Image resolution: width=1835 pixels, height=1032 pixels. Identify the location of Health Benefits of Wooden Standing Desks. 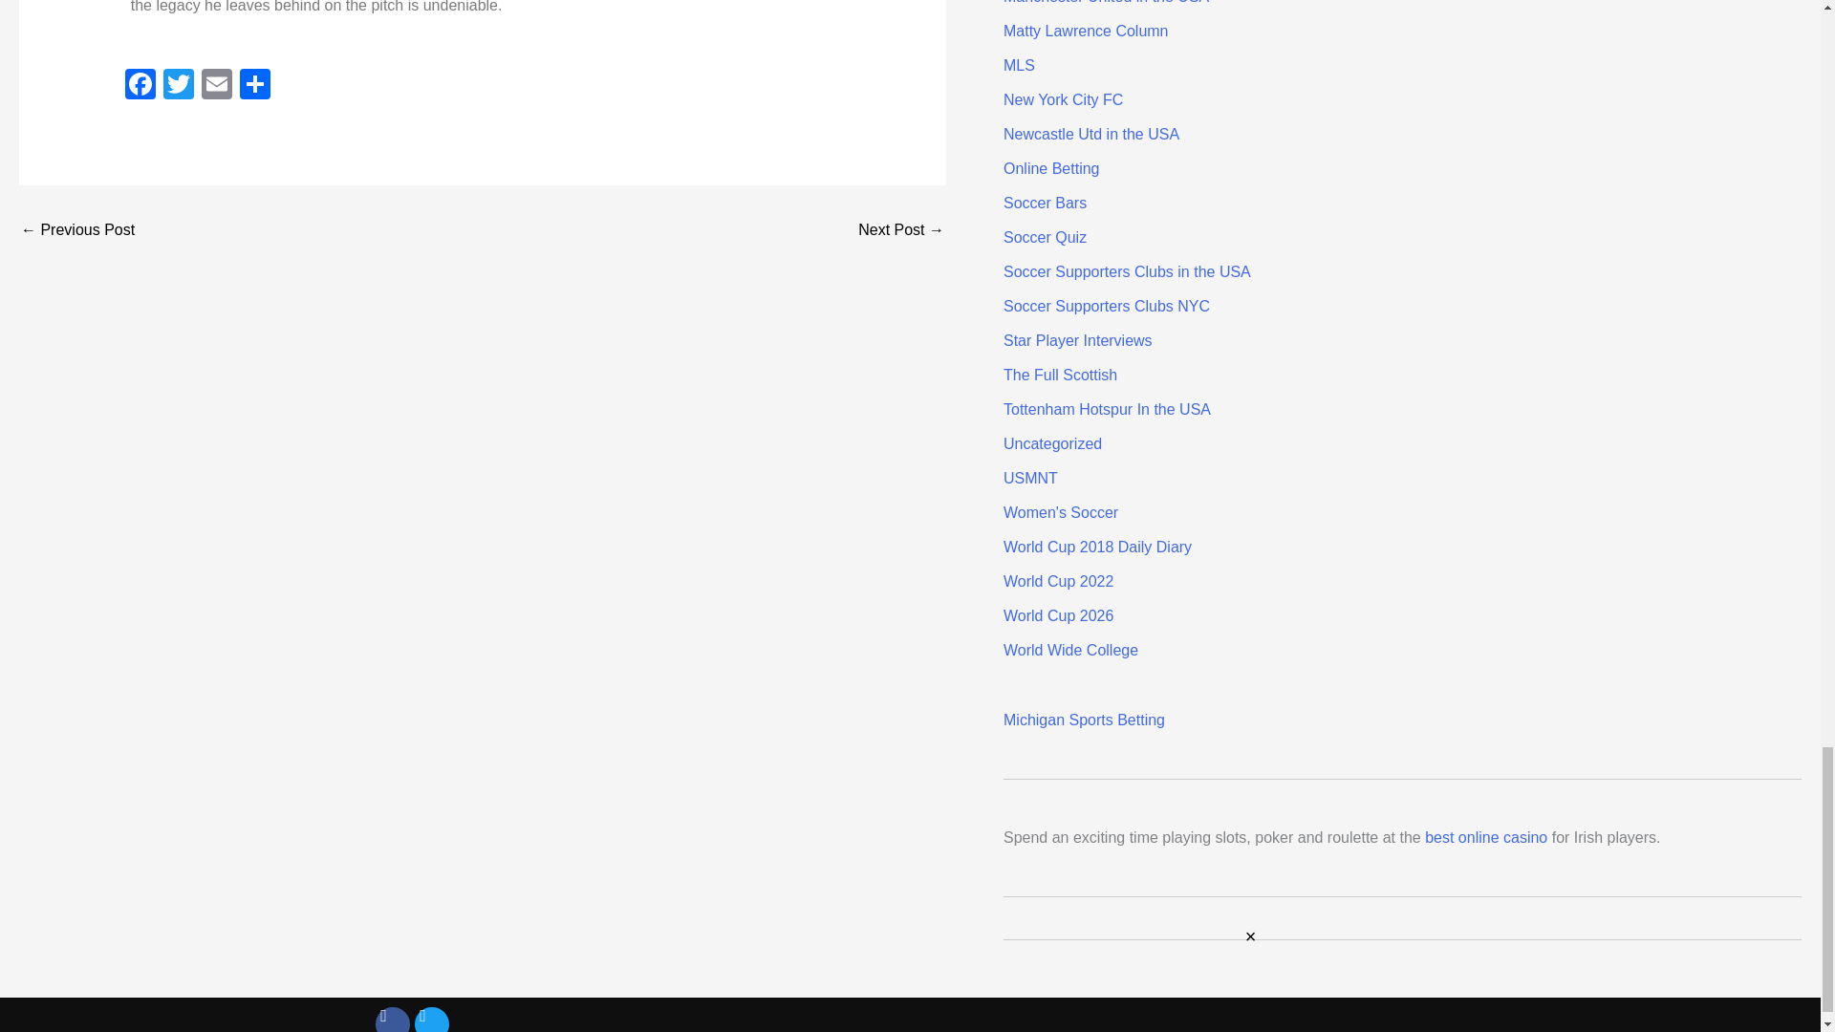
(76, 230).